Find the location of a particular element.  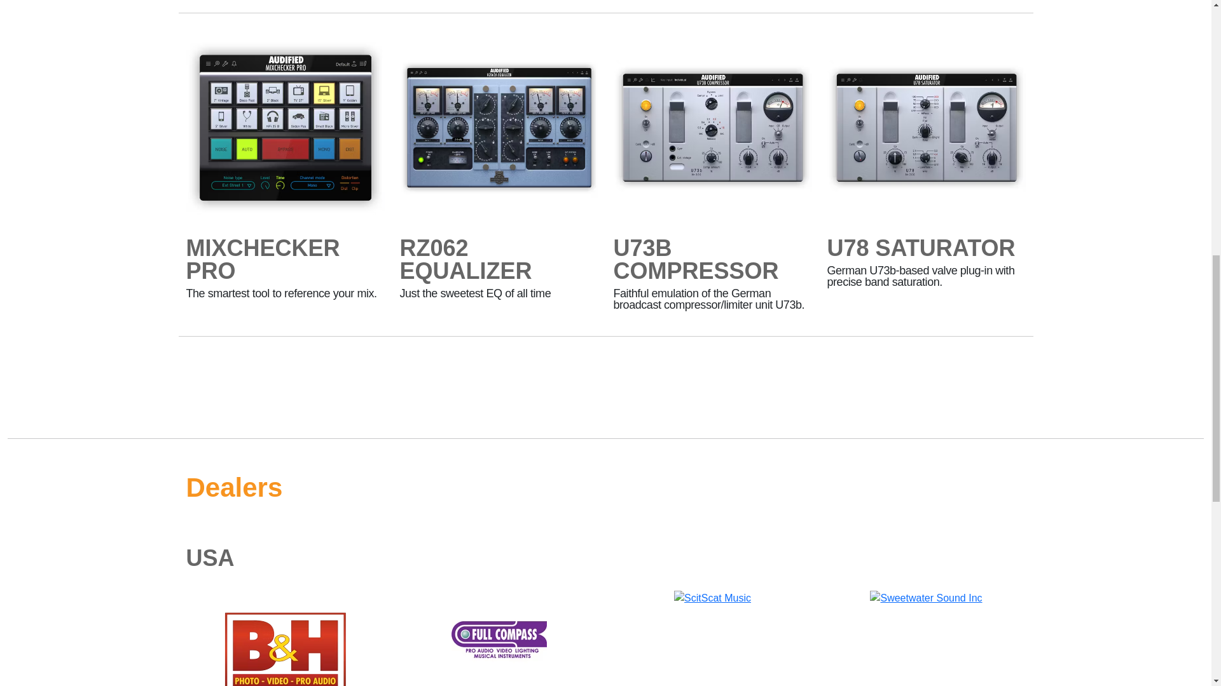

RZ062 EQUALIZER is located at coordinates (499, 276).